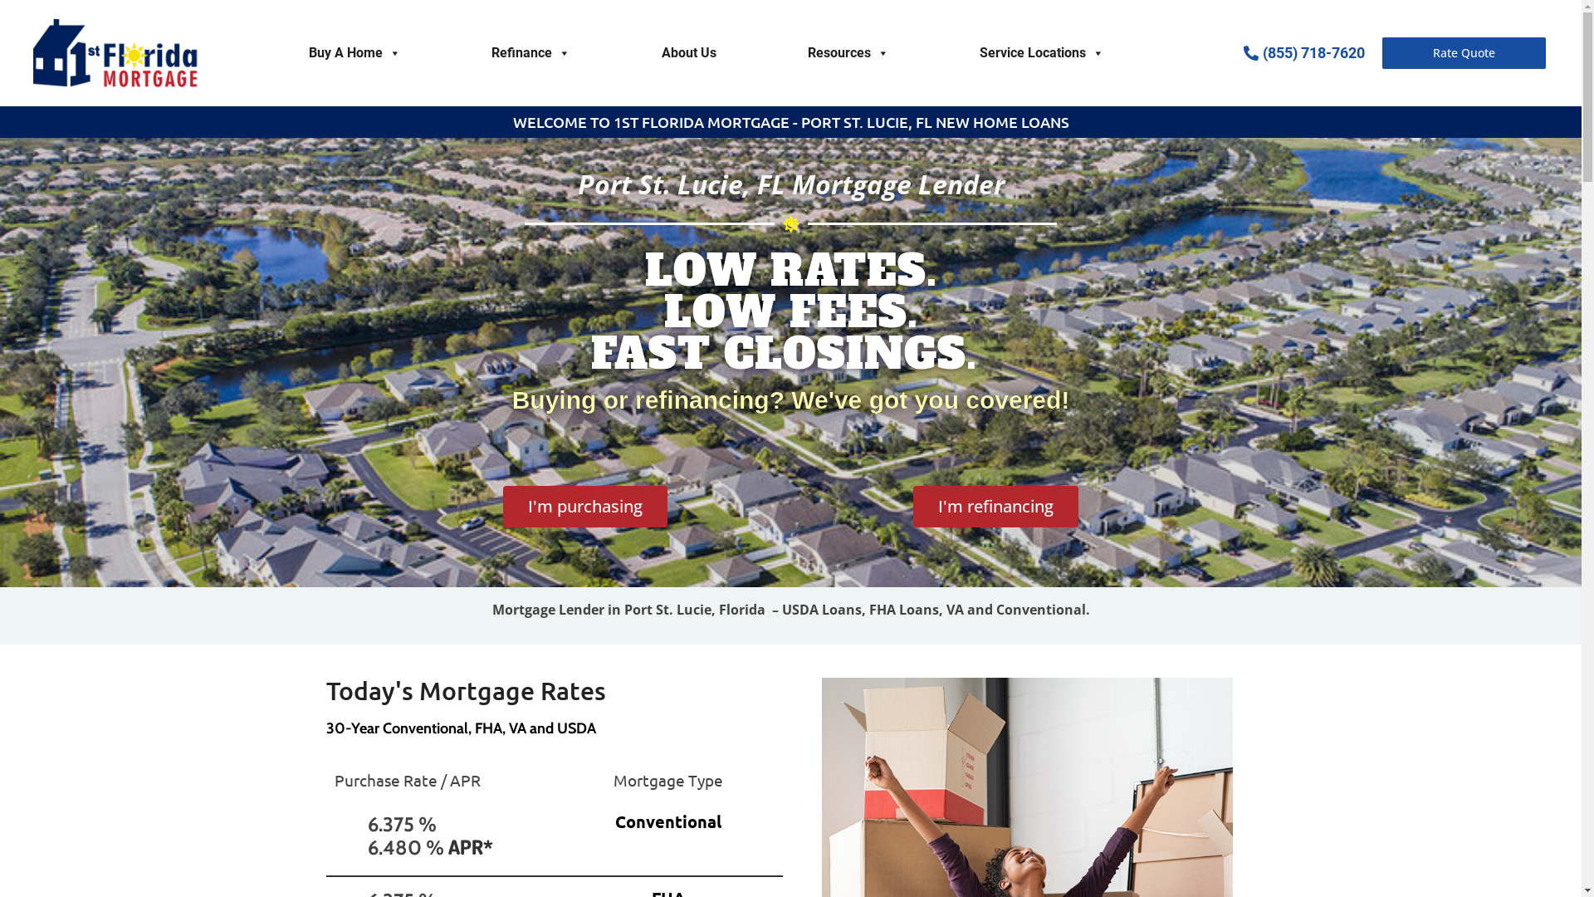 The image size is (1594, 897). I want to click on Service Locations, so click(1042, 53).